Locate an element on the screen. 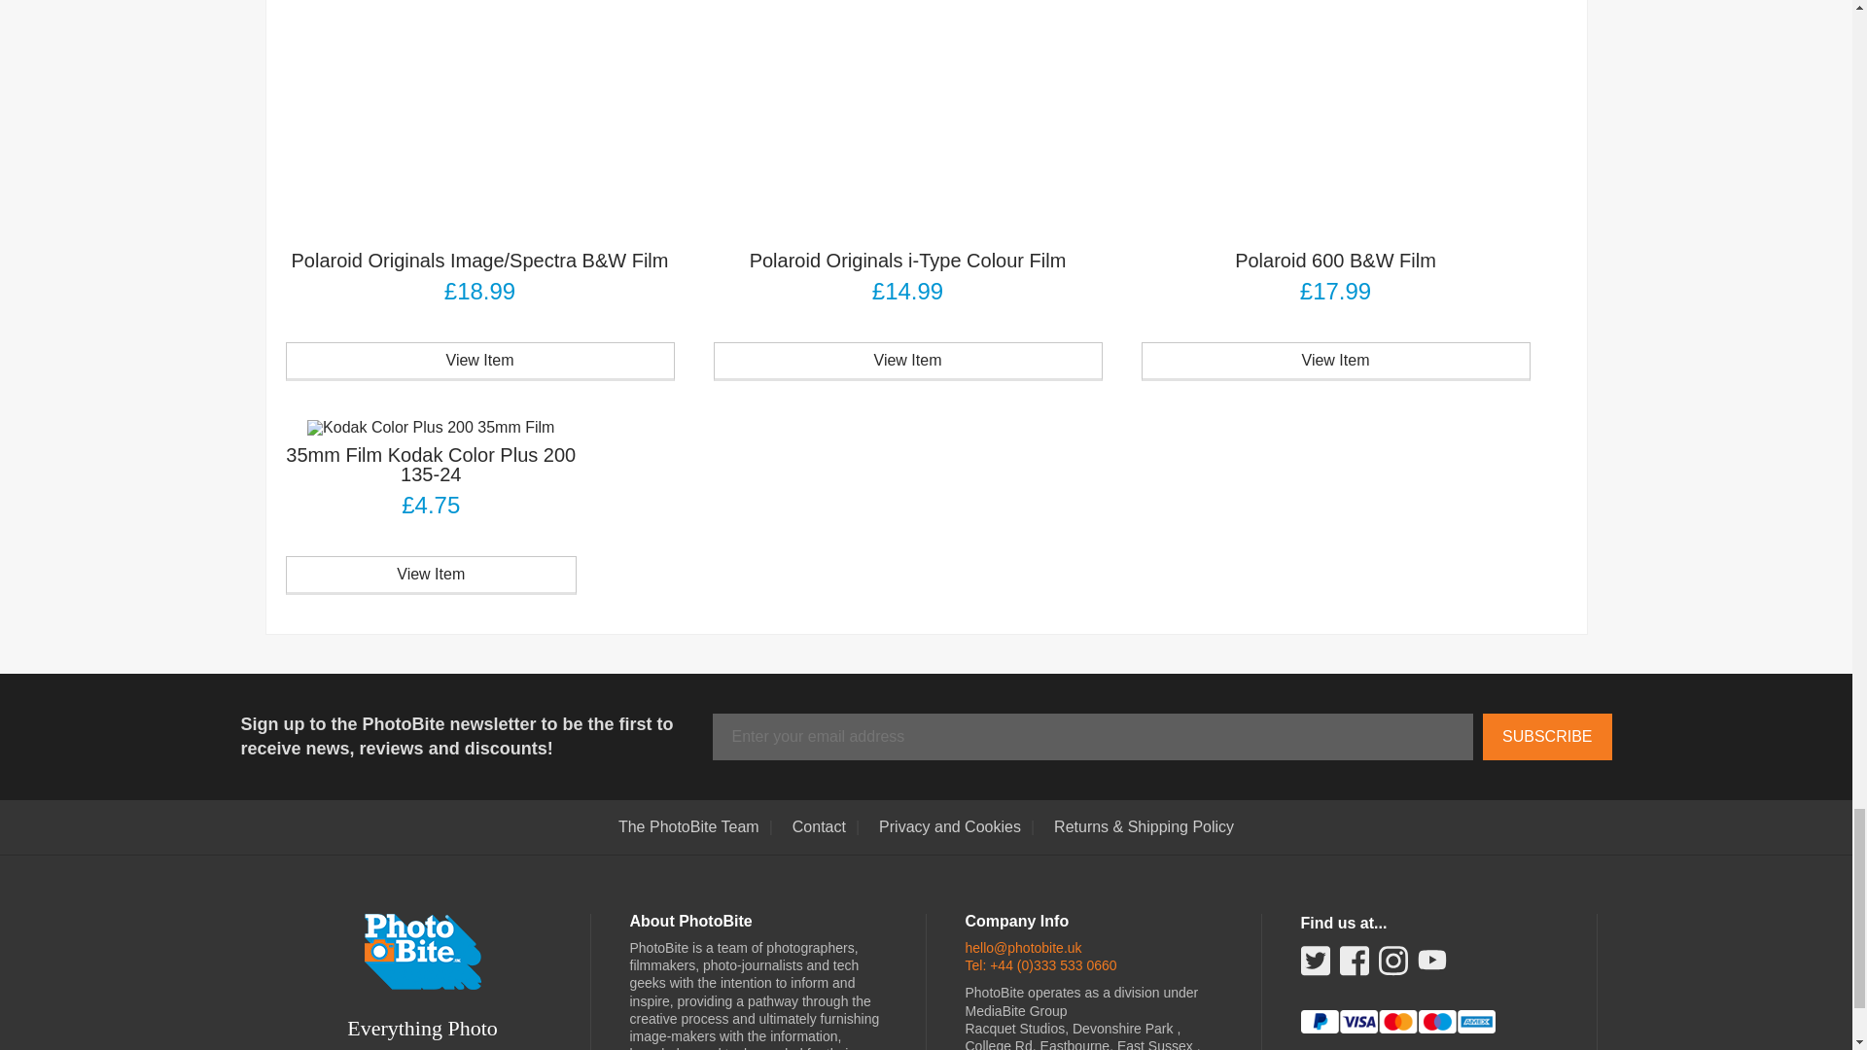  Find us on Instagram is located at coordinates (1392, 966).